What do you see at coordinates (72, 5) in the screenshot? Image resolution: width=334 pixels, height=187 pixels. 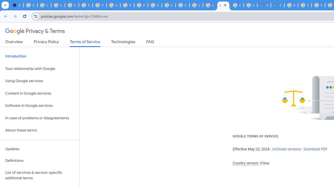 I see `Google Account Help` at bounding box center [72, 5].